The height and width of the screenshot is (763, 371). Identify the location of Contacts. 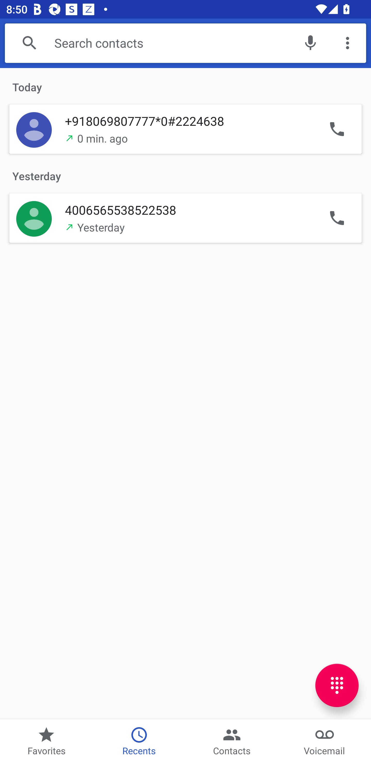
(232, 741).